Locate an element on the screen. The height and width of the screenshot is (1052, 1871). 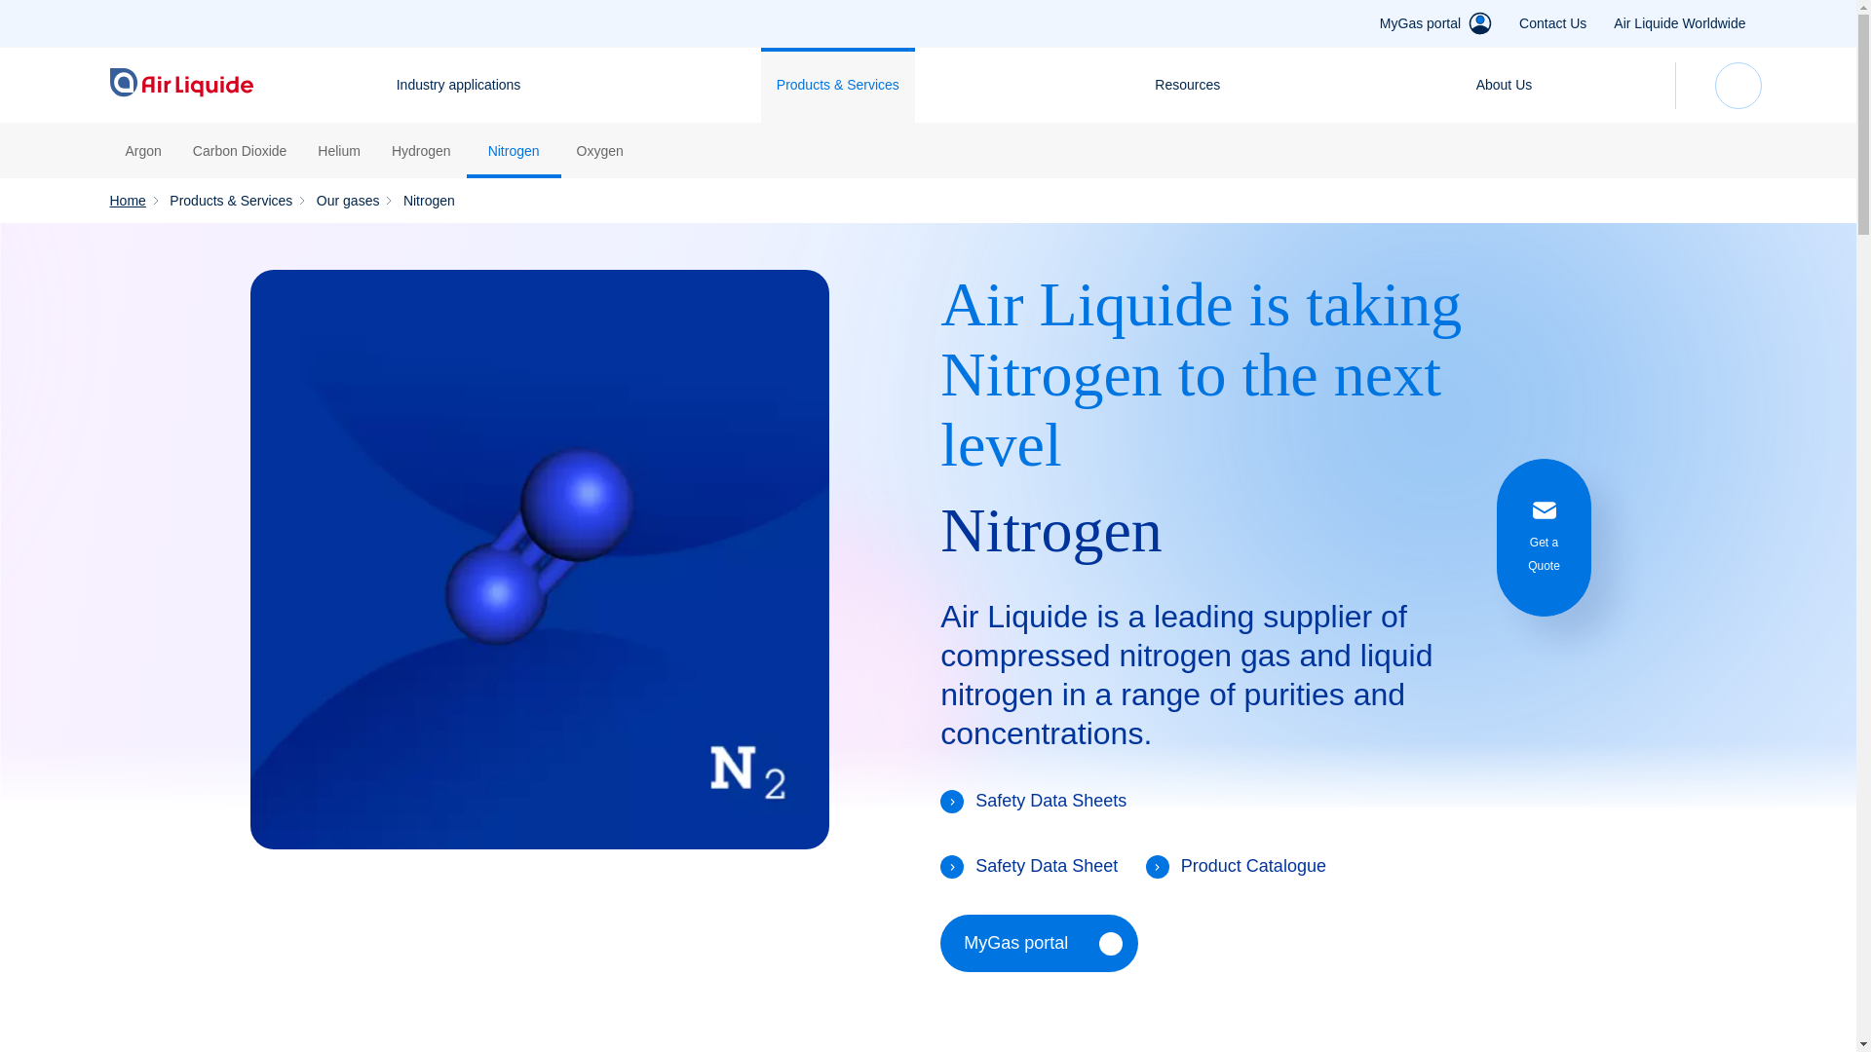
Contact Us is located at coordinates (1553, 23).